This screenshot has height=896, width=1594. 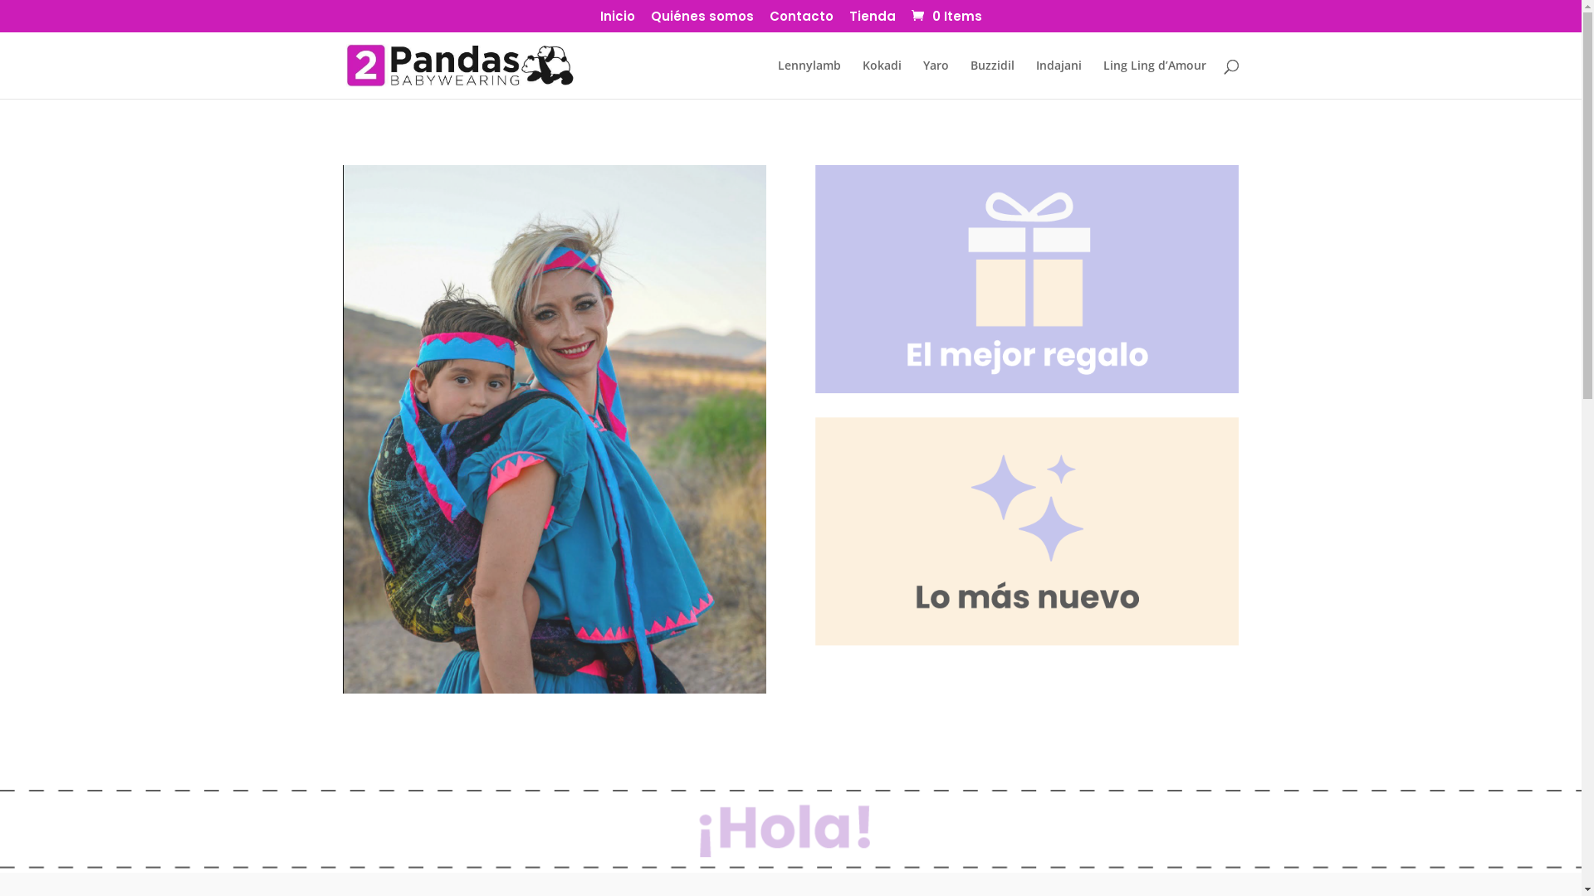 What do you see at coordinates (991, 80) in the screenshot?
I see `Buzzidil` at bounding box center [991, 80].